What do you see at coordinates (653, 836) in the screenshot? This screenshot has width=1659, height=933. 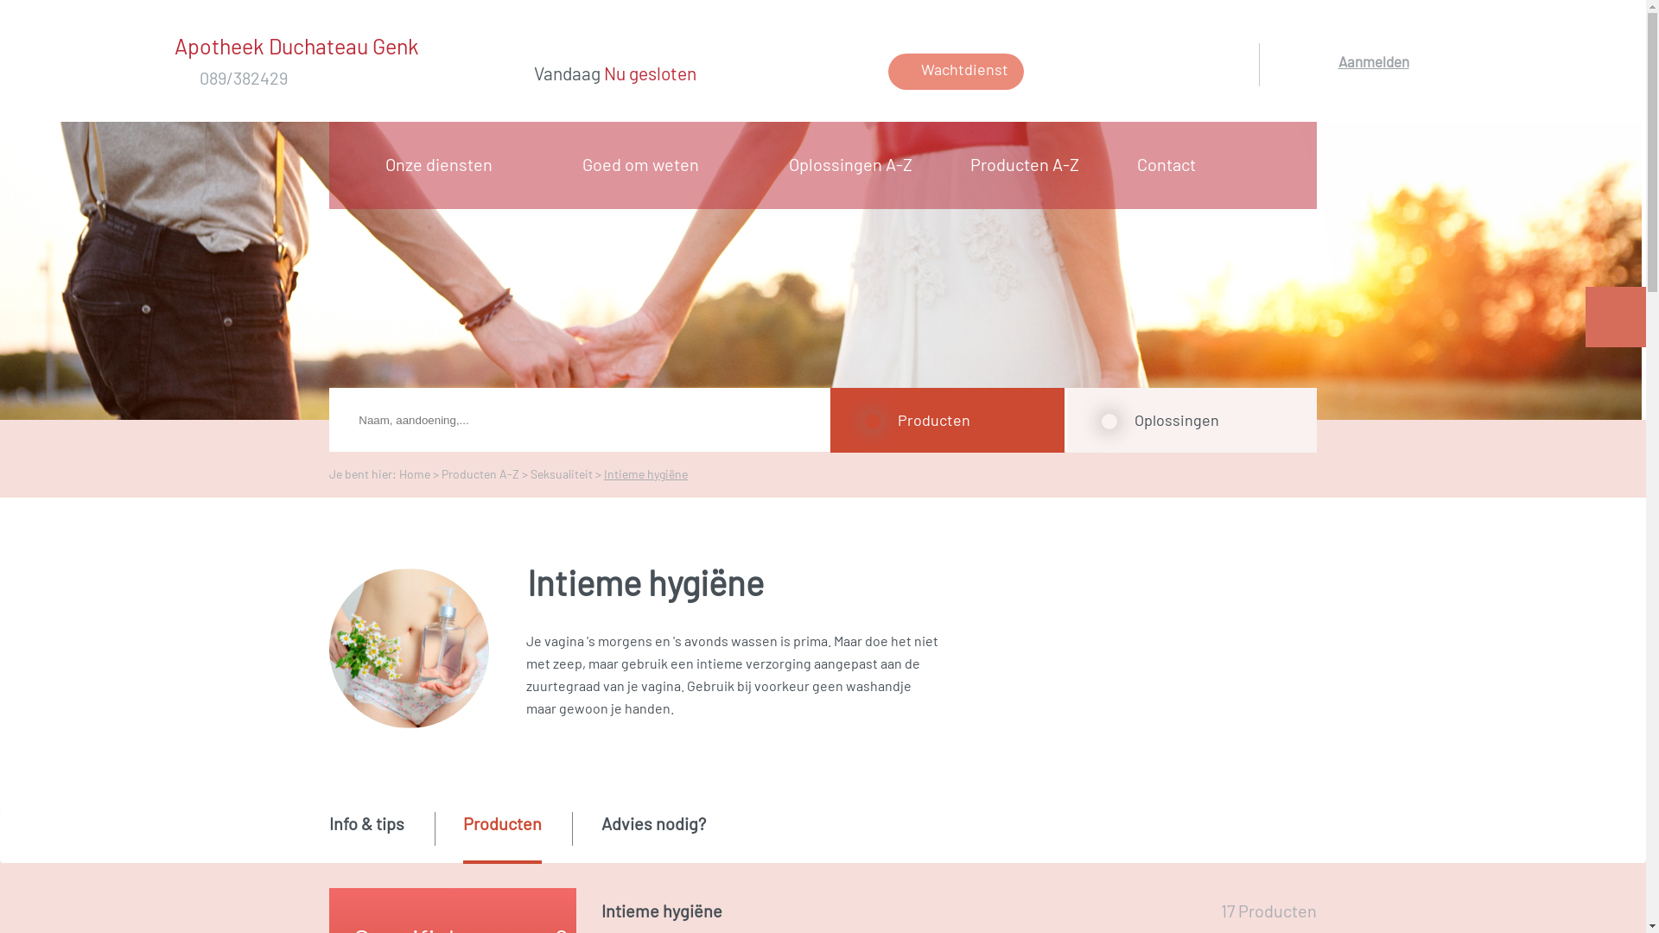 I see `Advies nodig?` at bounding box center [653, 836].